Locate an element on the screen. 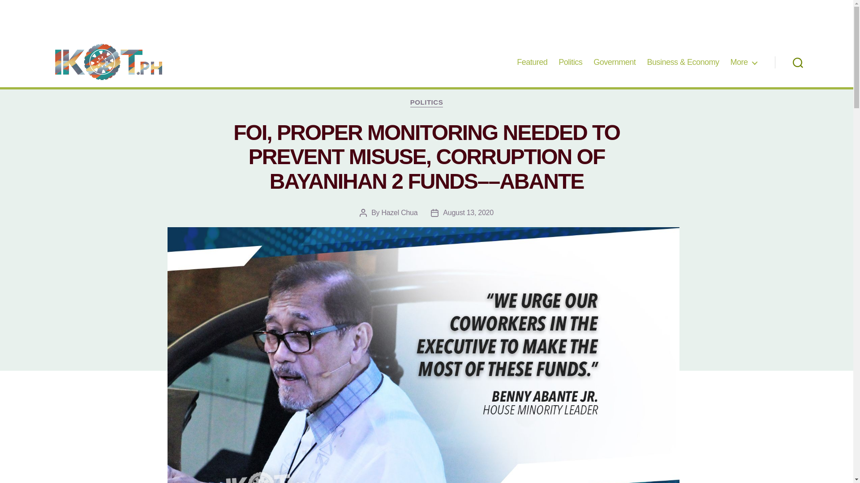 This screenshot has width=860, height=483. Government is located at coordinates (614, 63).